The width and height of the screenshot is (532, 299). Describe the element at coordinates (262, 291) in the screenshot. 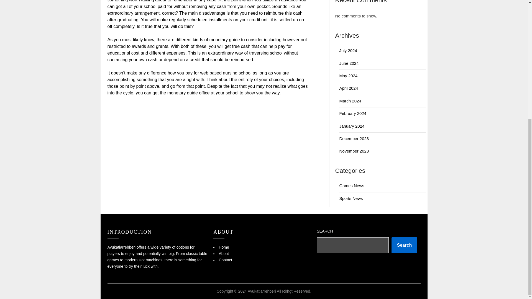

I see `Avukatlarrehberi` at that location.